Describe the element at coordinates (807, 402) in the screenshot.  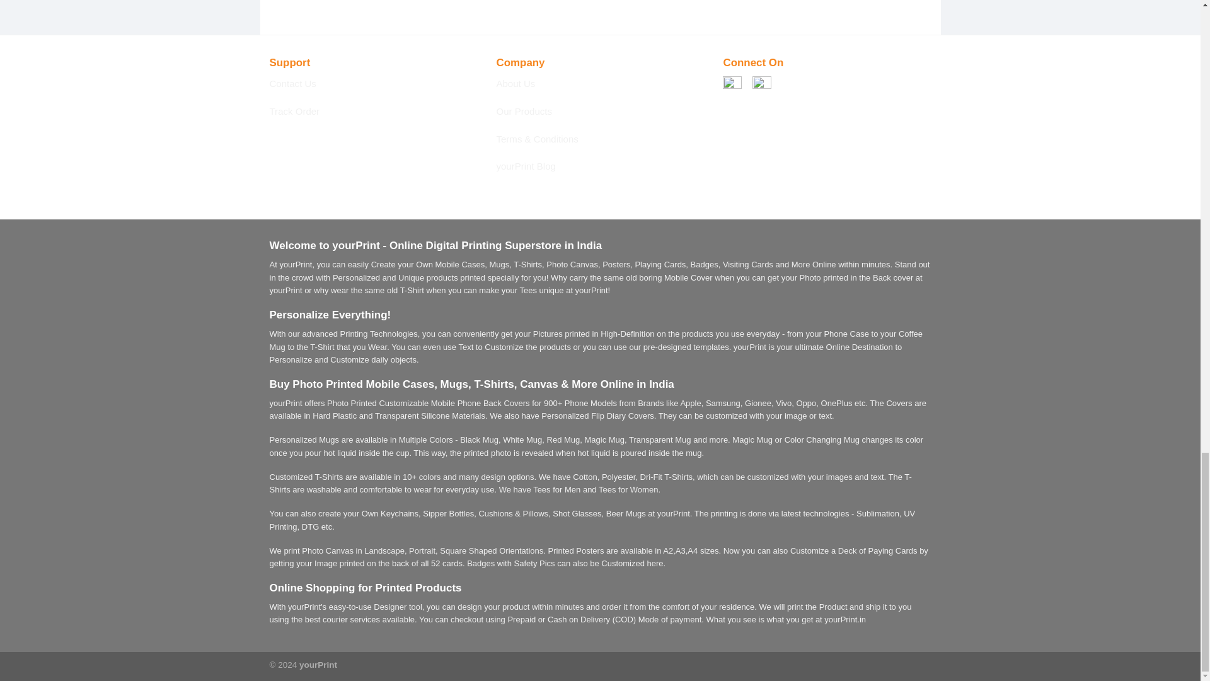
I see `Oppo` at that location.